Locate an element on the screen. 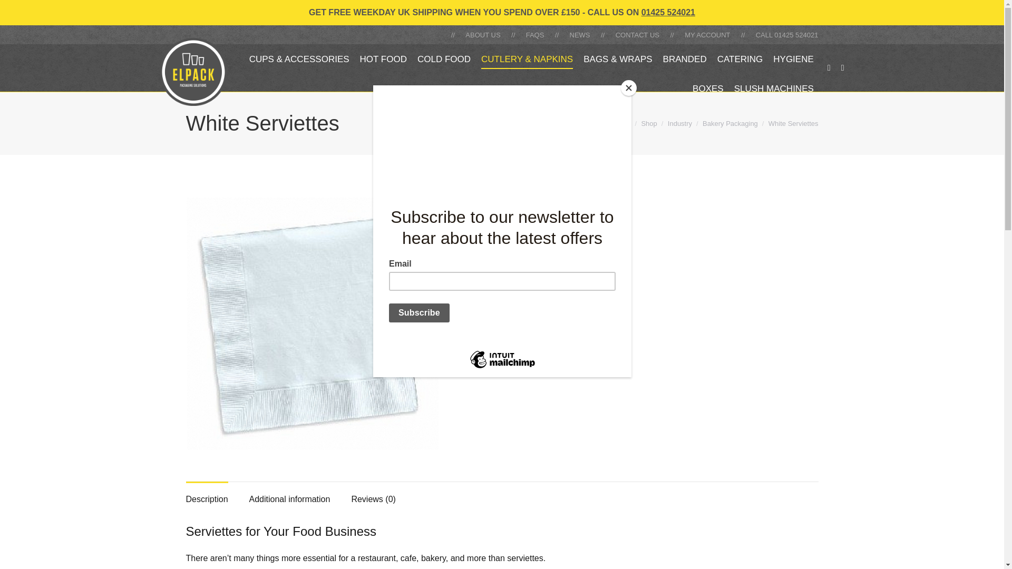 This screenshot has height=569, width=1012. CALL 01425 524021 is located at coordinates (787, 34).